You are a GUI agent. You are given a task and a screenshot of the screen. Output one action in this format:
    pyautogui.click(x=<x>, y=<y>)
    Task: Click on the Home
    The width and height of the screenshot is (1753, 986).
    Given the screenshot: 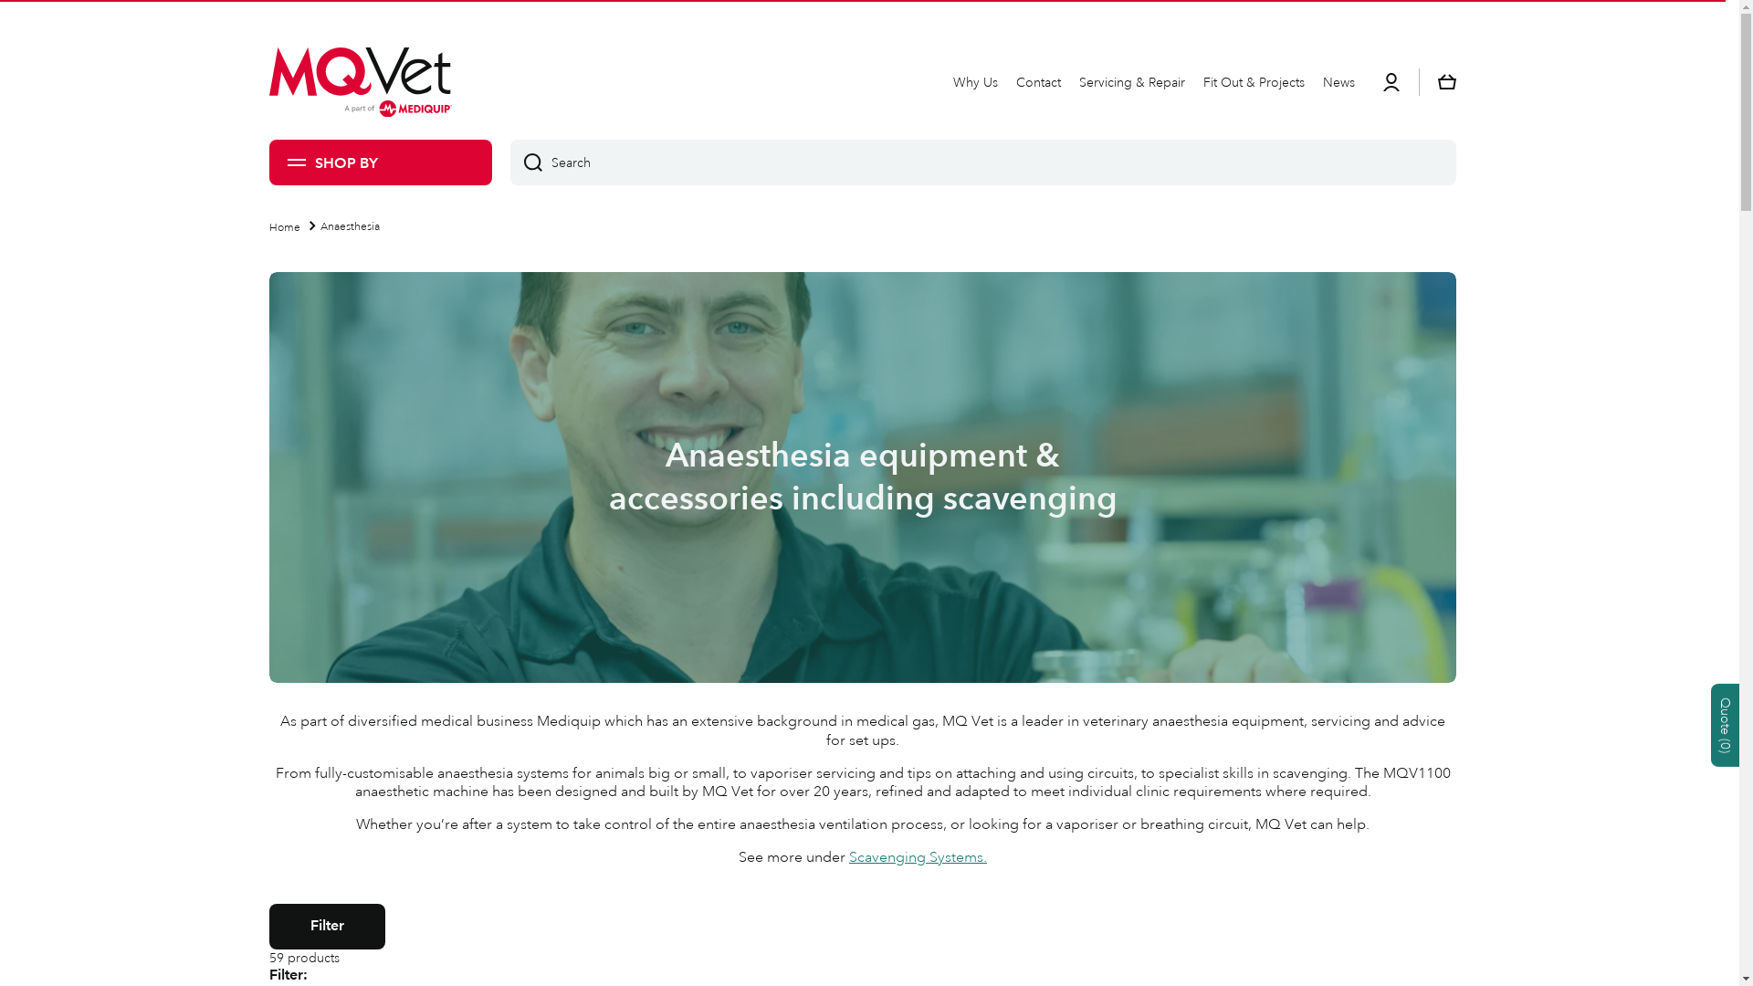 What is the action you would take?
    pyautogui.click(x=285, y=228)
    